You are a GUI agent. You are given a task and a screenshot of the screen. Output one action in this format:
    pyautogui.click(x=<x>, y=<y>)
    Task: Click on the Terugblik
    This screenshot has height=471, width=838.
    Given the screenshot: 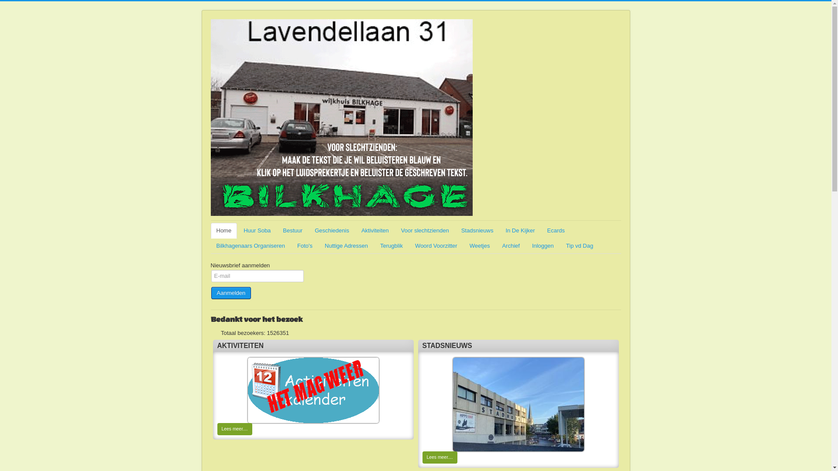 What is the action you would take?
    pyautogui.click(x=392, y=246)
    